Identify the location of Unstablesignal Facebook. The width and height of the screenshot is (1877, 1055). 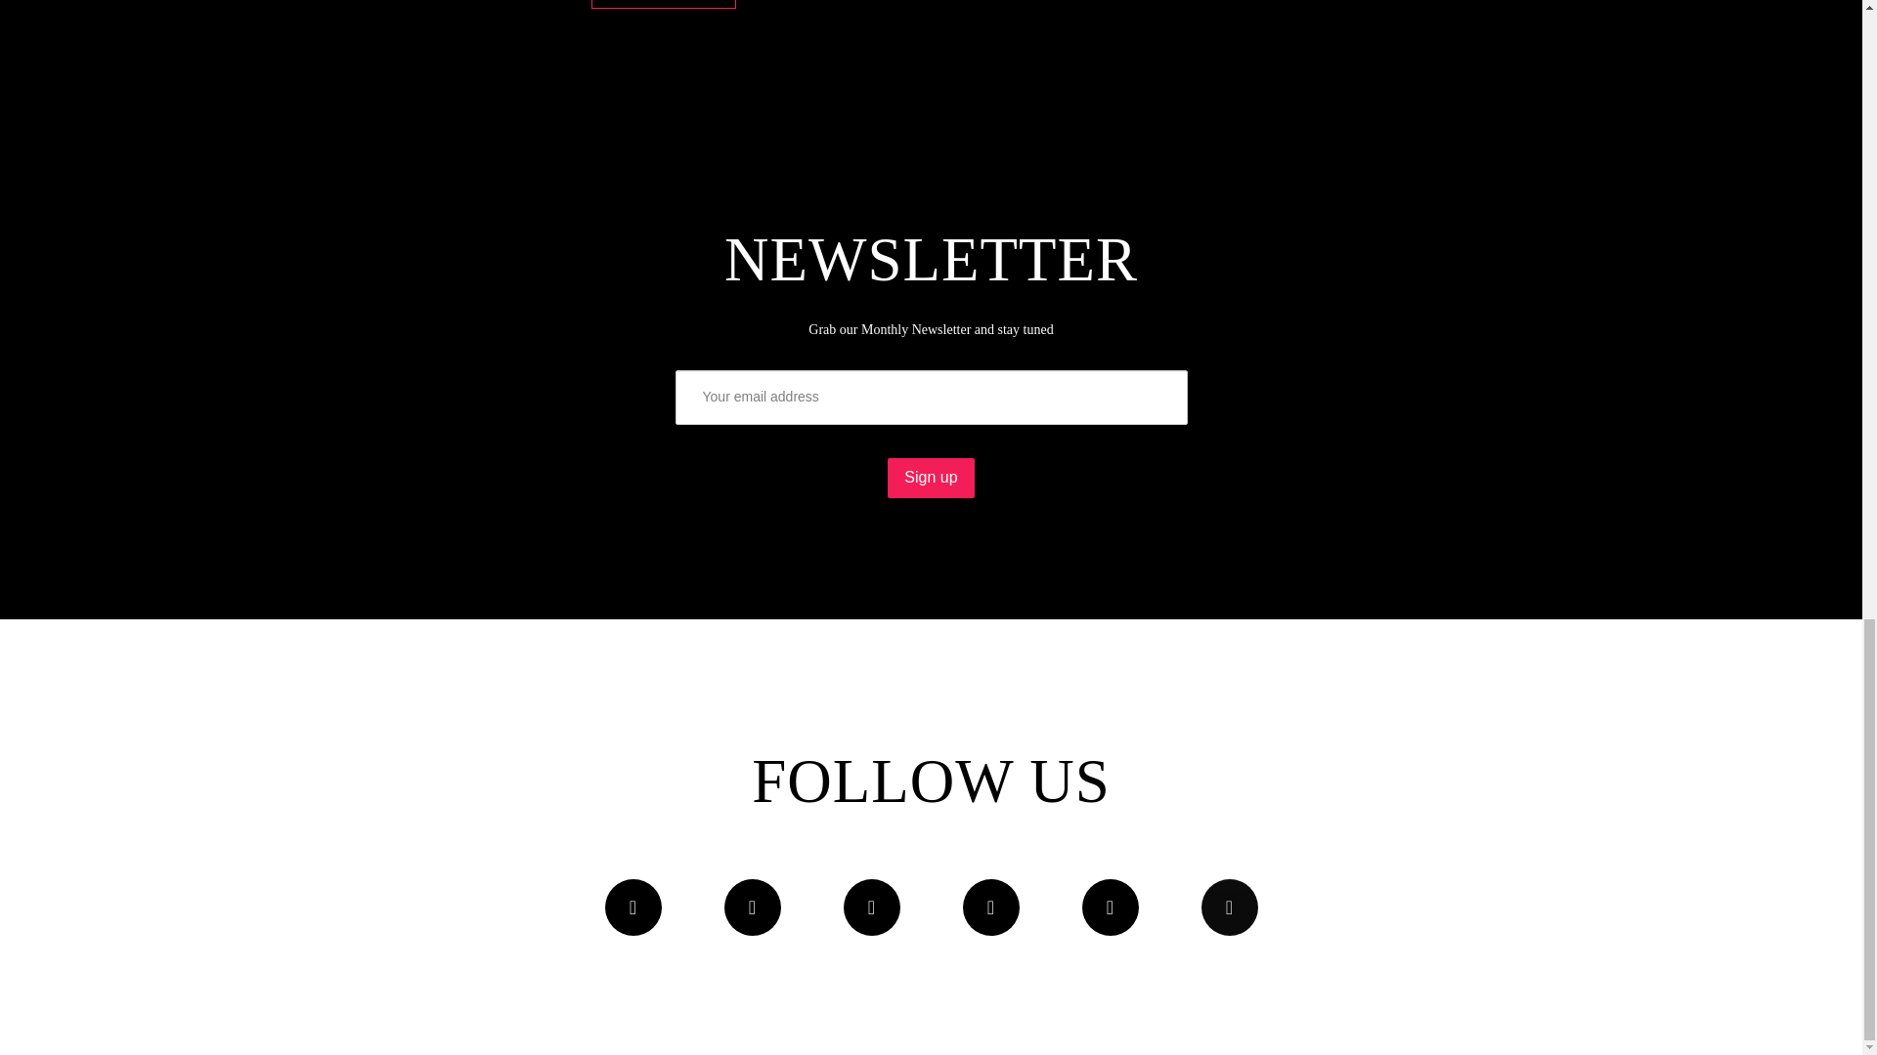
(632, 907).